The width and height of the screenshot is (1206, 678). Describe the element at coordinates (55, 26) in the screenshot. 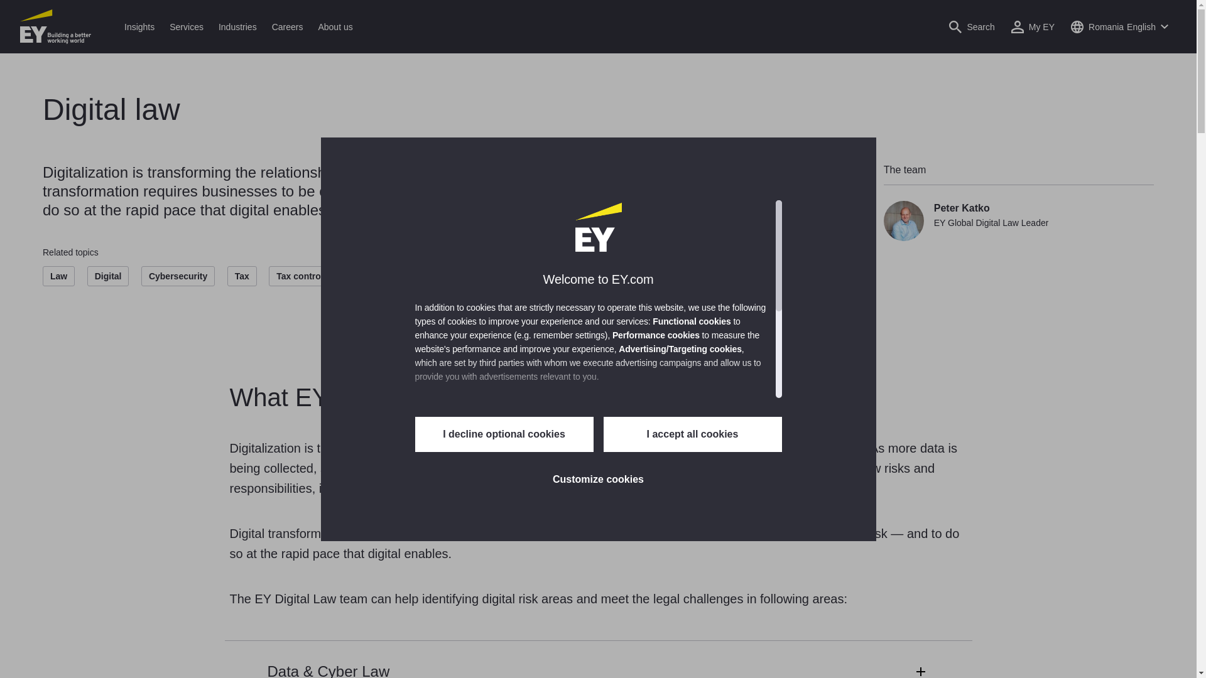

I see `EY Homepage` at that location.